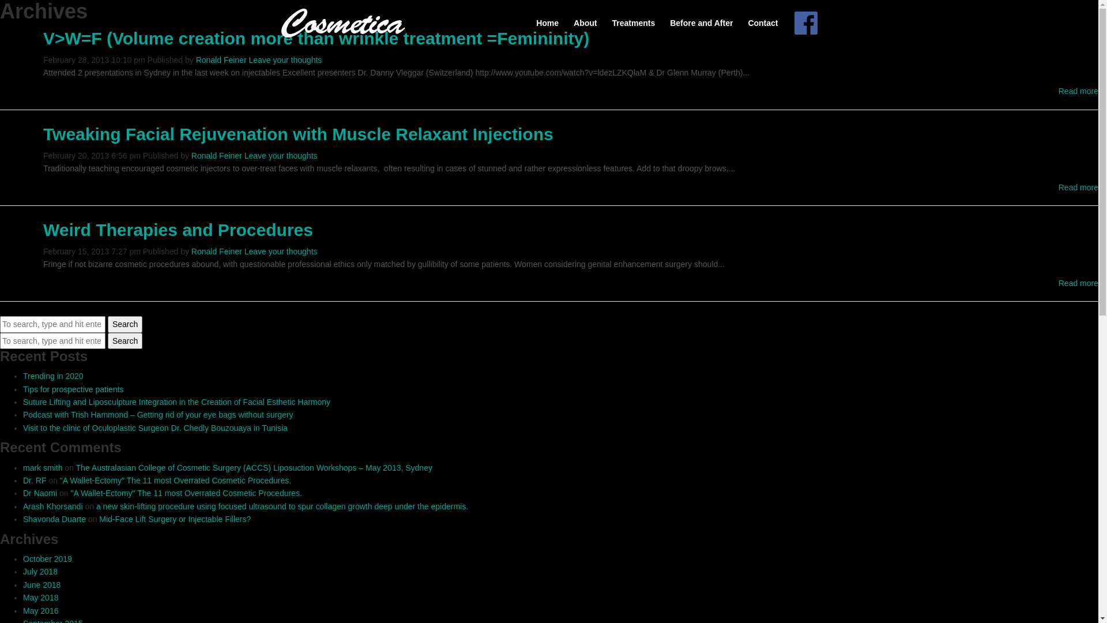 Image resolution: width=1107 pixels, height=623 pixels. What do you see at coordinates (74, 389) in the screenshot?
I see `Tips for prospective patients` at bounding box center [74, 389].